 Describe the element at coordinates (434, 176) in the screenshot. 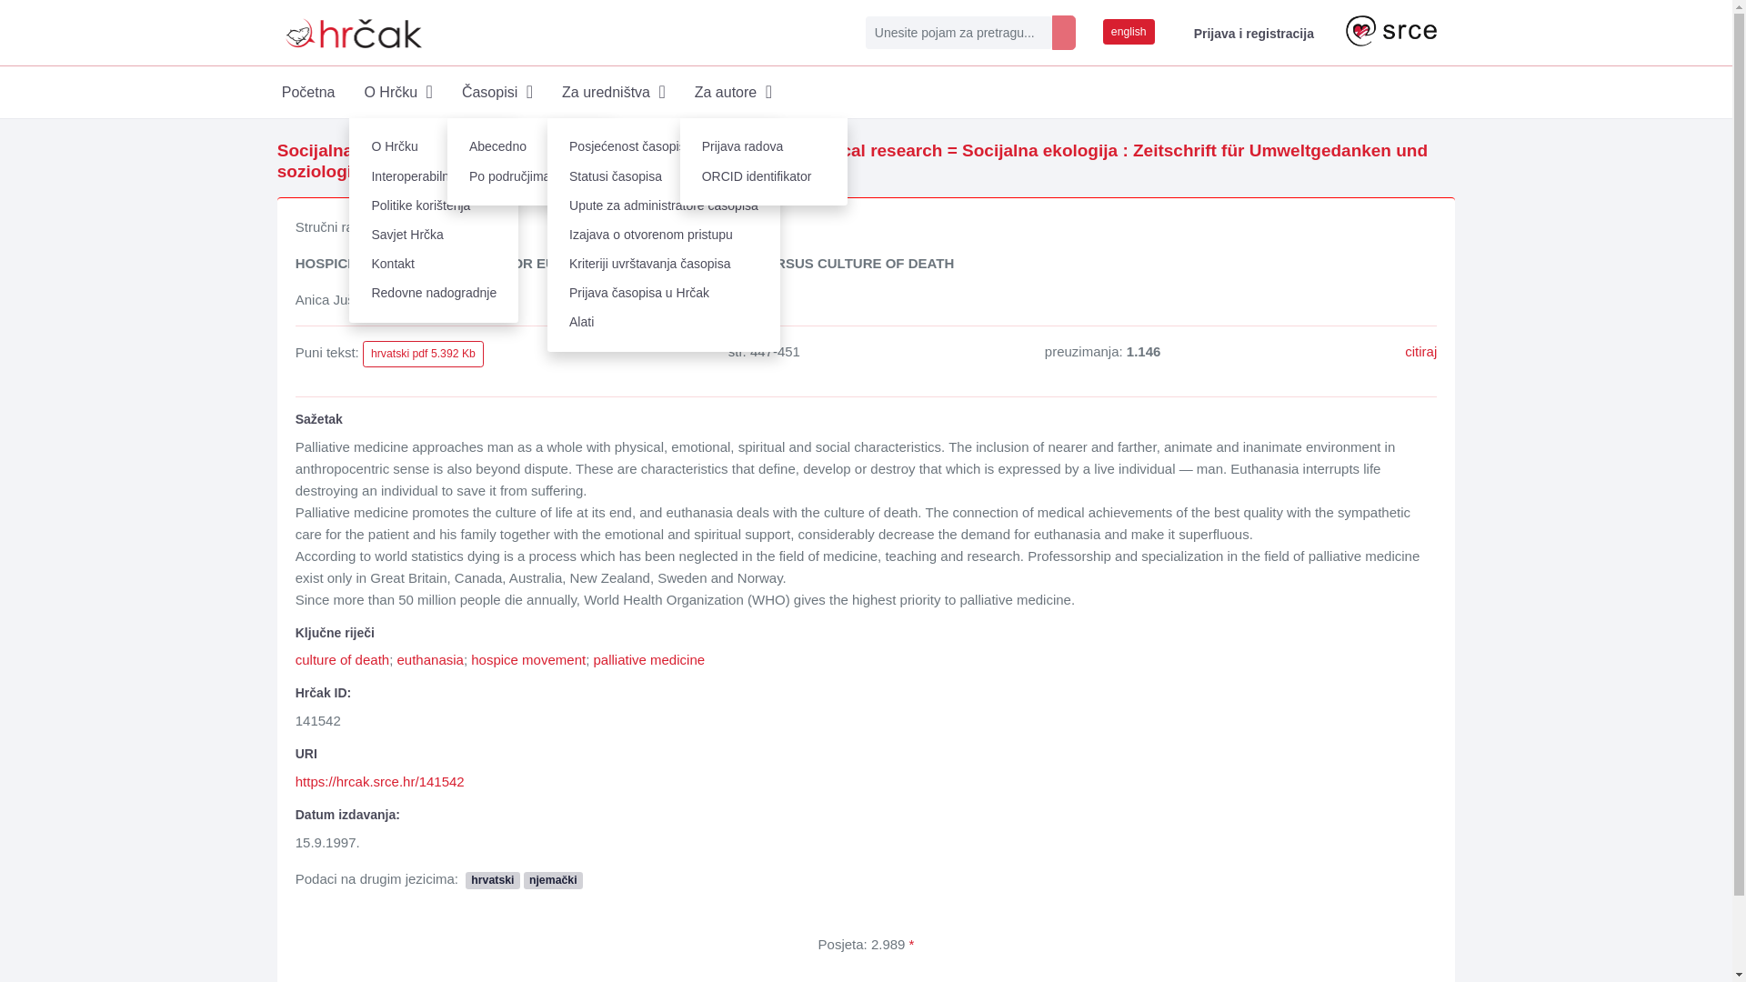

I see `Interoperabilnost` at that location.